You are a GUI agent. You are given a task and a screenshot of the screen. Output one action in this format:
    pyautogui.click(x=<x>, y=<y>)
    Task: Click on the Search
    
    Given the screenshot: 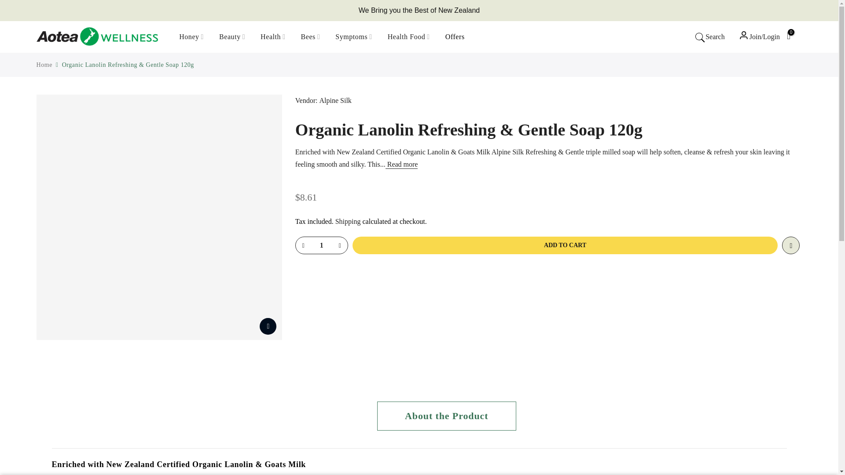 What is the action you would take?
    pyautogui.click(x=709, y=37)
    